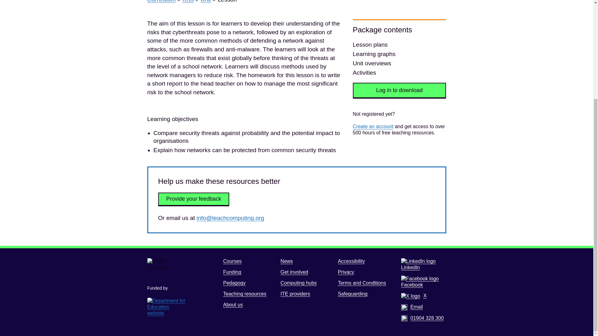 The width and height of the screenshot is (598, 336). I want to click on Log in to download, so click(399, 90).